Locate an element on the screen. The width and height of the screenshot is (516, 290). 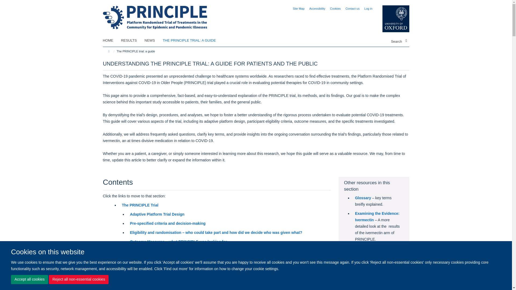
Adaptive Platform Trial Design is located at coordinates (157, 214).